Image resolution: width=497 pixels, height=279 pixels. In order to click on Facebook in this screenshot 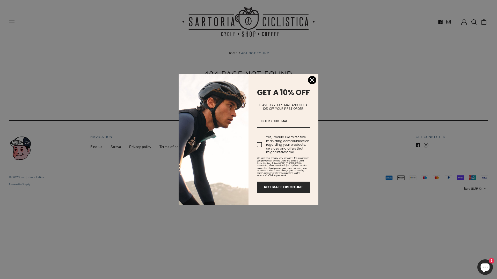, I will do `click(440, 22)`.